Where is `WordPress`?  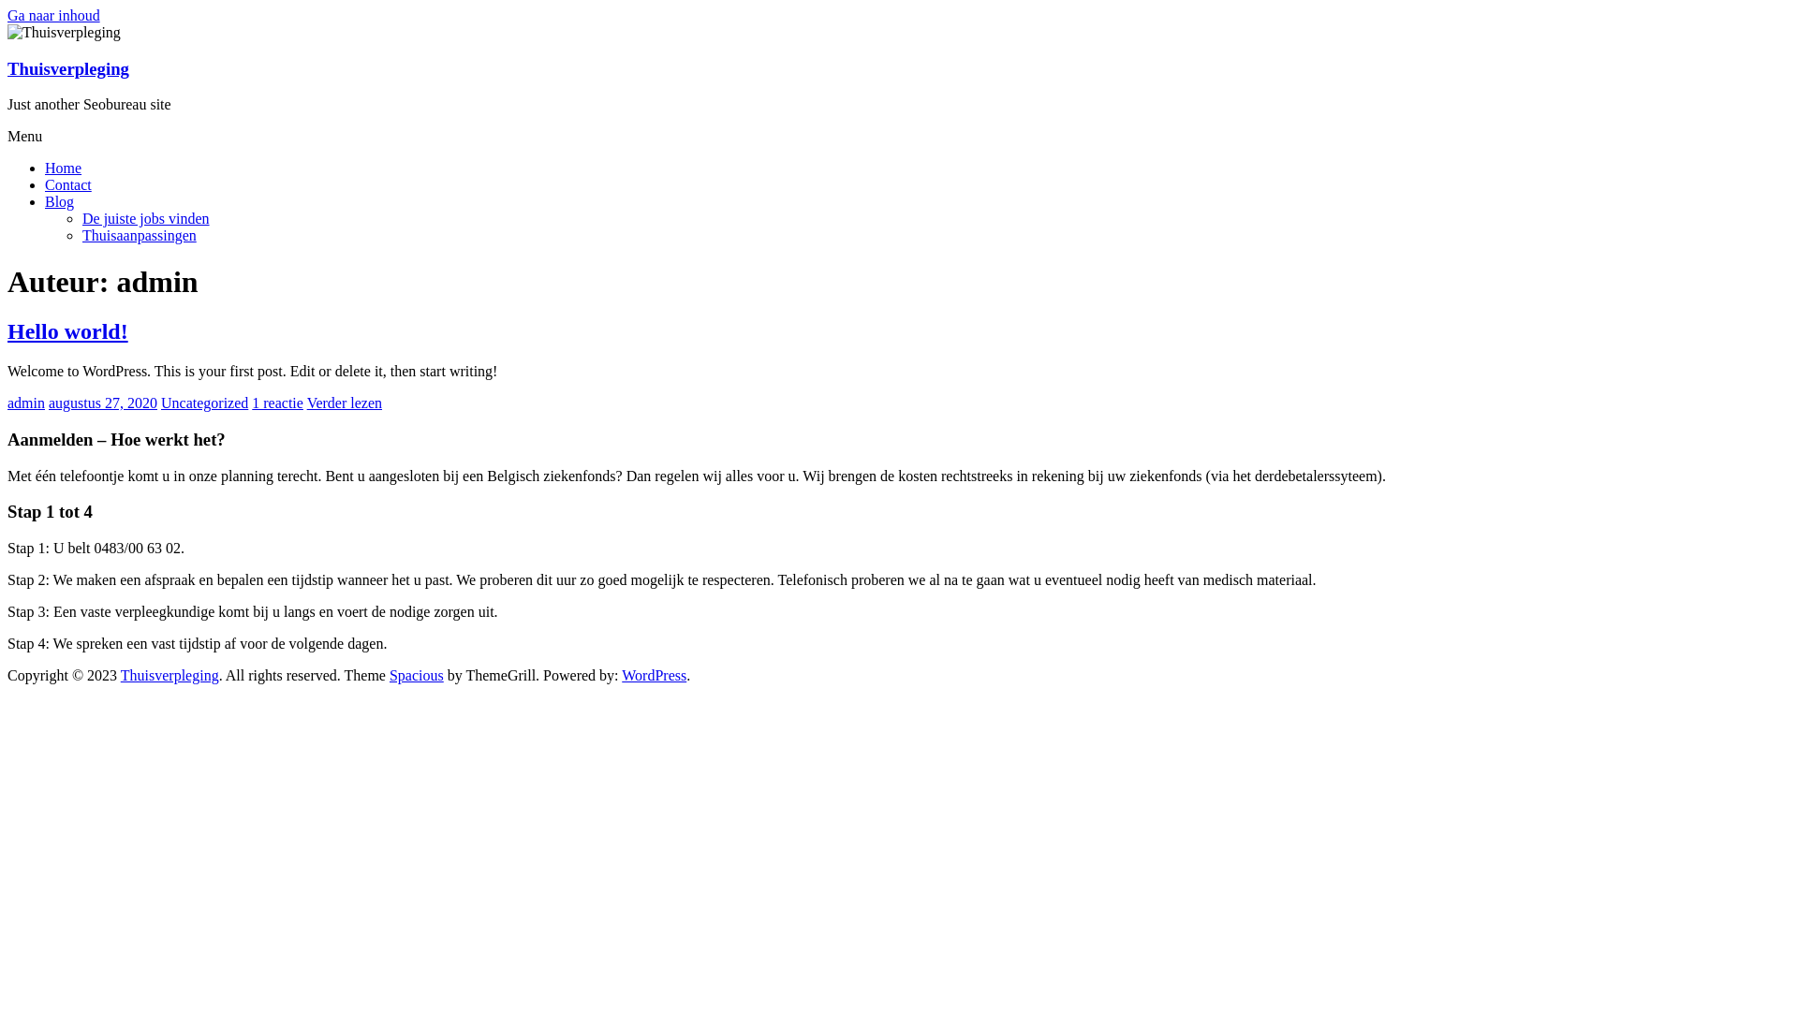 WordPress is located at coordinates (654, 676).